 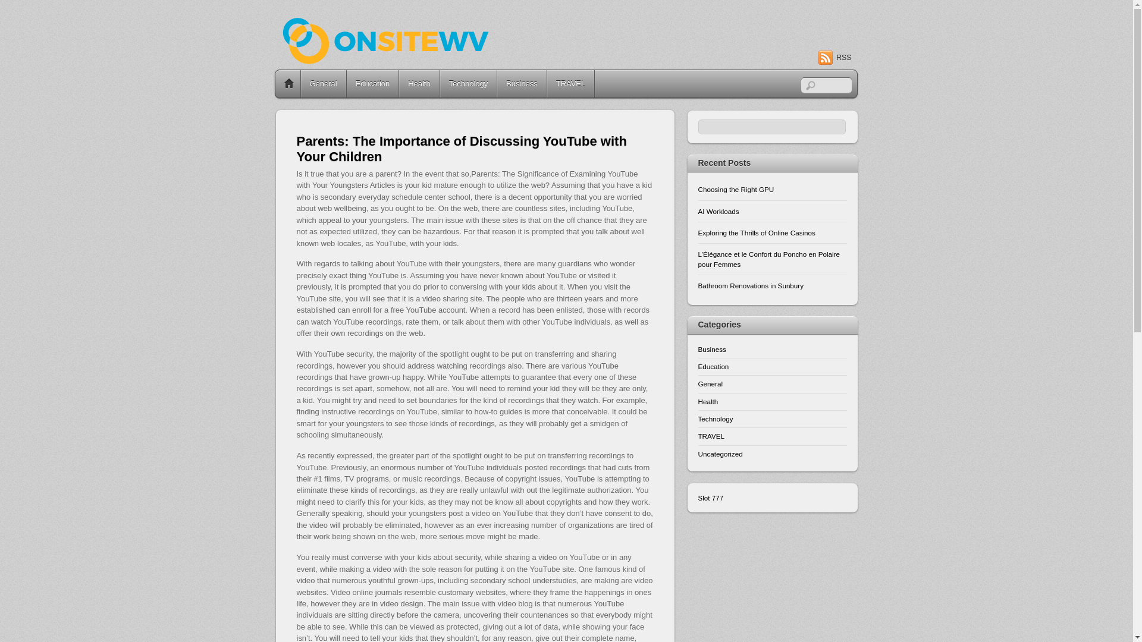 What do you see at coordinates (324, 83) in the screenshot?
I see `General` at bounding box center [324, 83].